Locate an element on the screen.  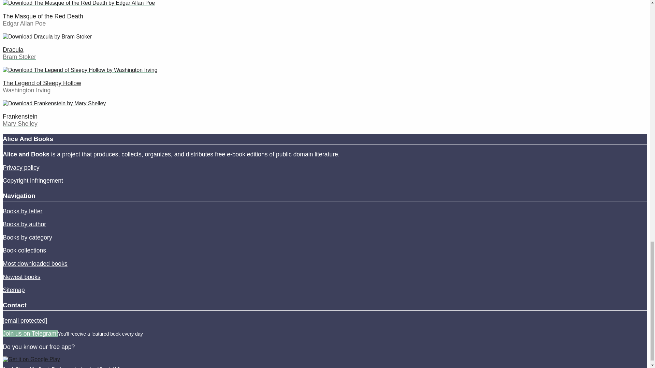
Most downloaded books is located at coordinates (35, 264).